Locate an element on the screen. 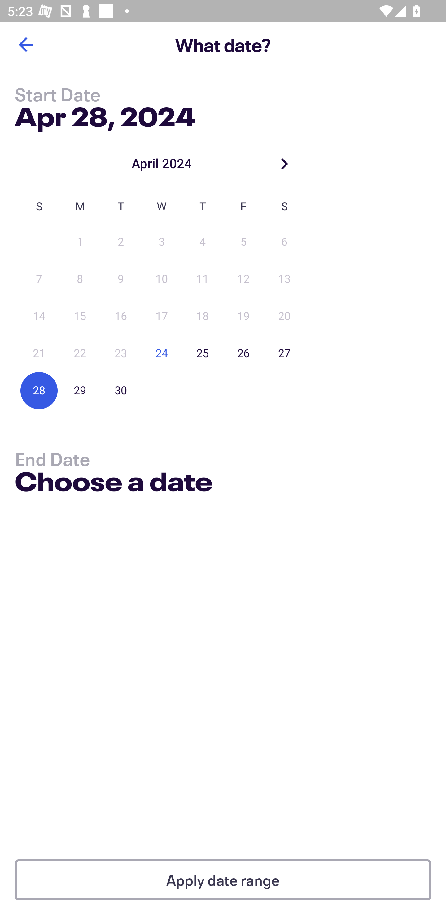 This screenshot has height=917, width=446. 27 27 April 2024 is located at coordinates (284, 353).